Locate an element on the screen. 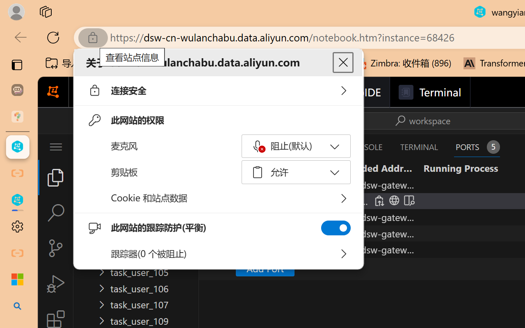  Terminal (Ctrl+`) is located at coordinates (419, 147).